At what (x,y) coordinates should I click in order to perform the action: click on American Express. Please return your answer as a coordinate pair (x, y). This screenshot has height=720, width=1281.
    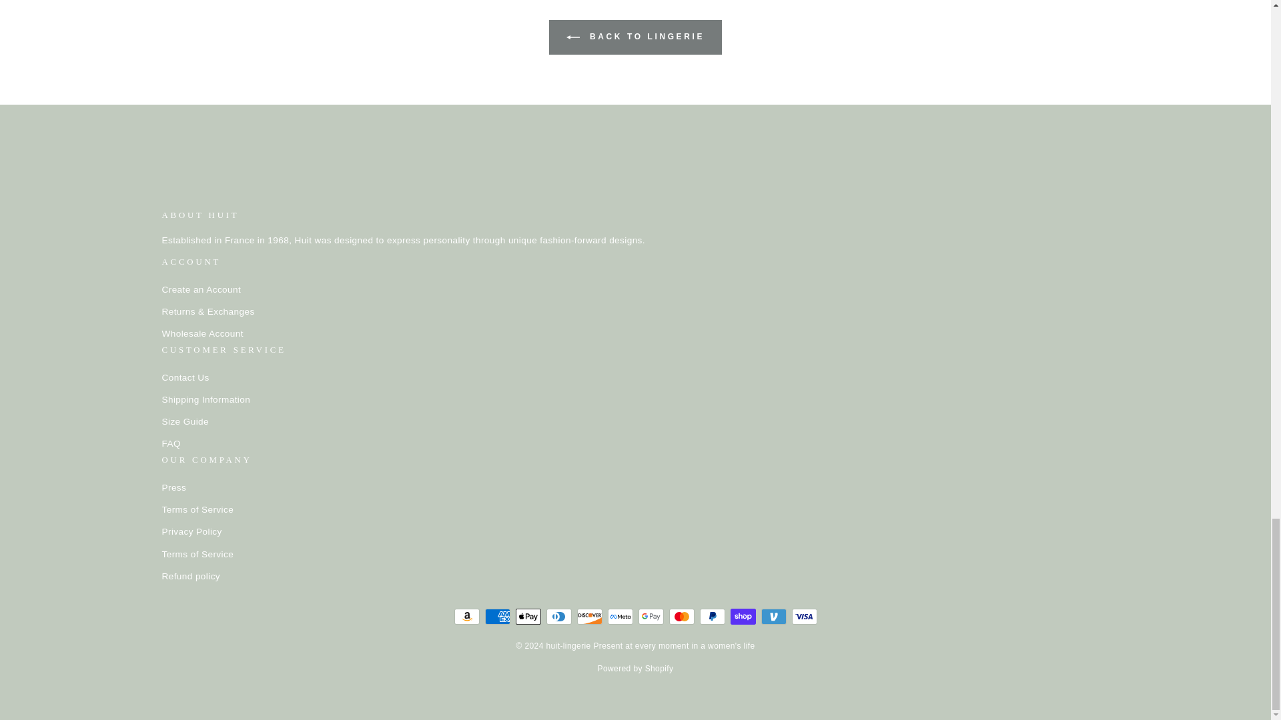
    Looking at the image, I should click on (496, 616).